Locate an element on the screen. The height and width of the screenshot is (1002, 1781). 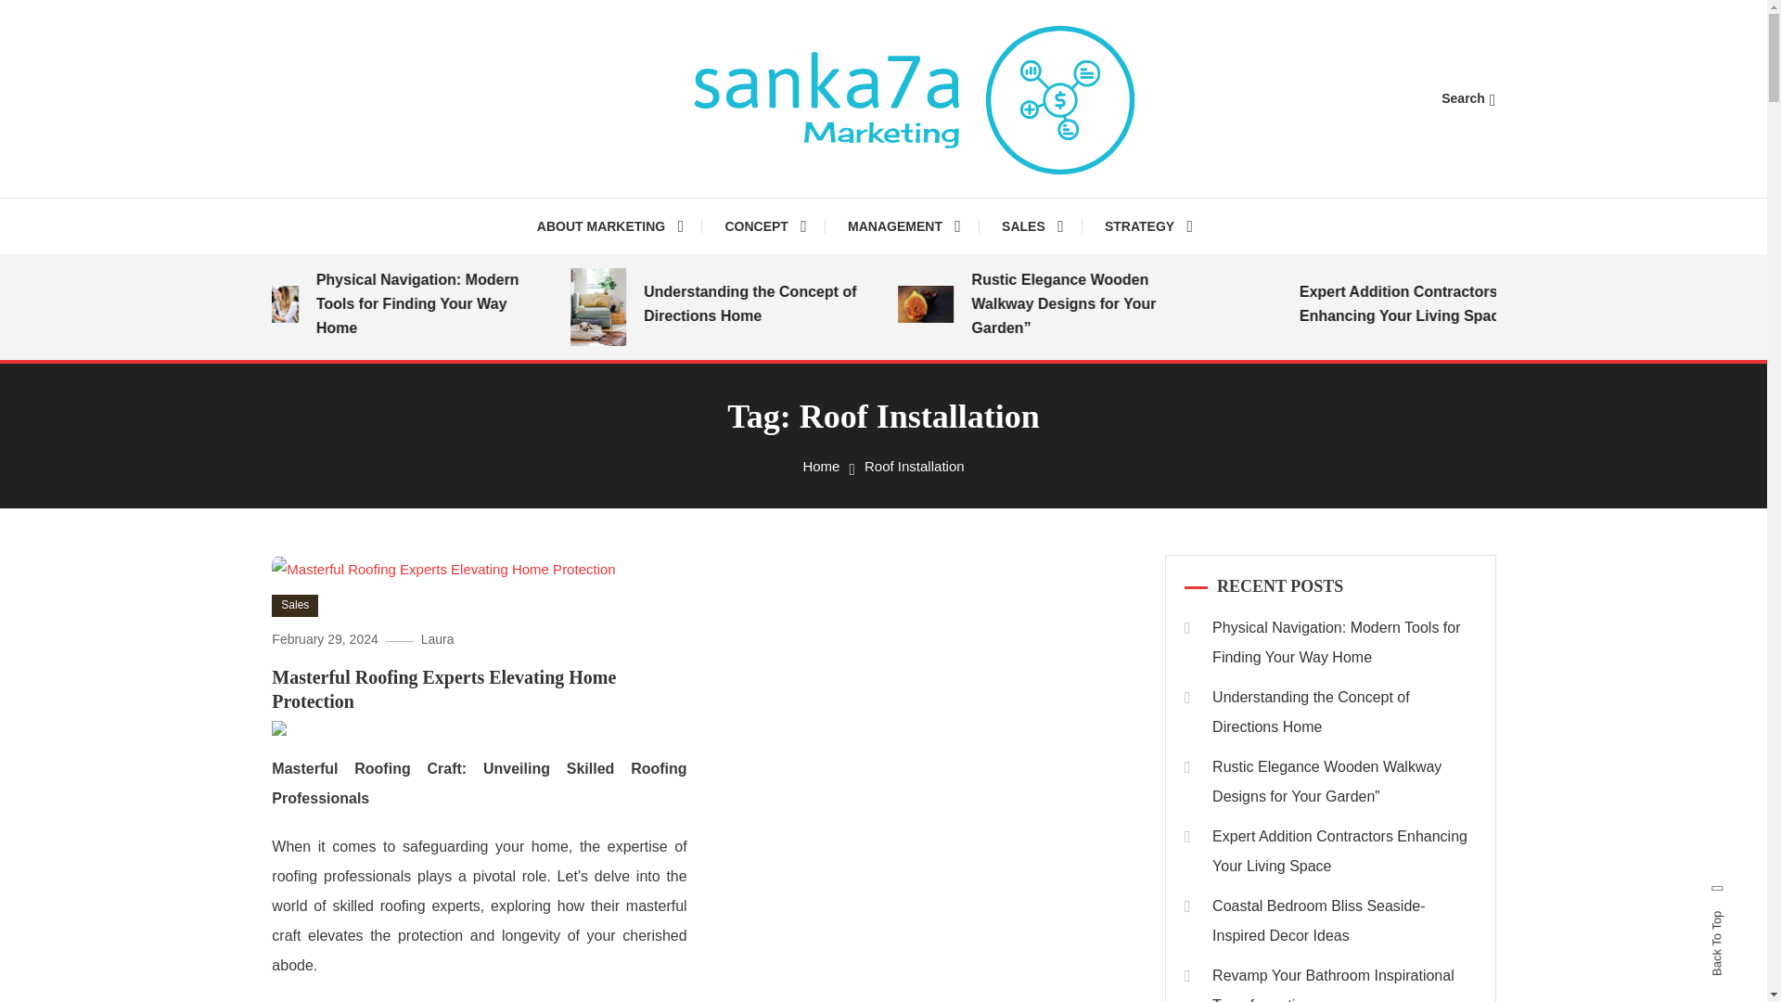
MANAGEMENT is located at coordinates (904, 226).